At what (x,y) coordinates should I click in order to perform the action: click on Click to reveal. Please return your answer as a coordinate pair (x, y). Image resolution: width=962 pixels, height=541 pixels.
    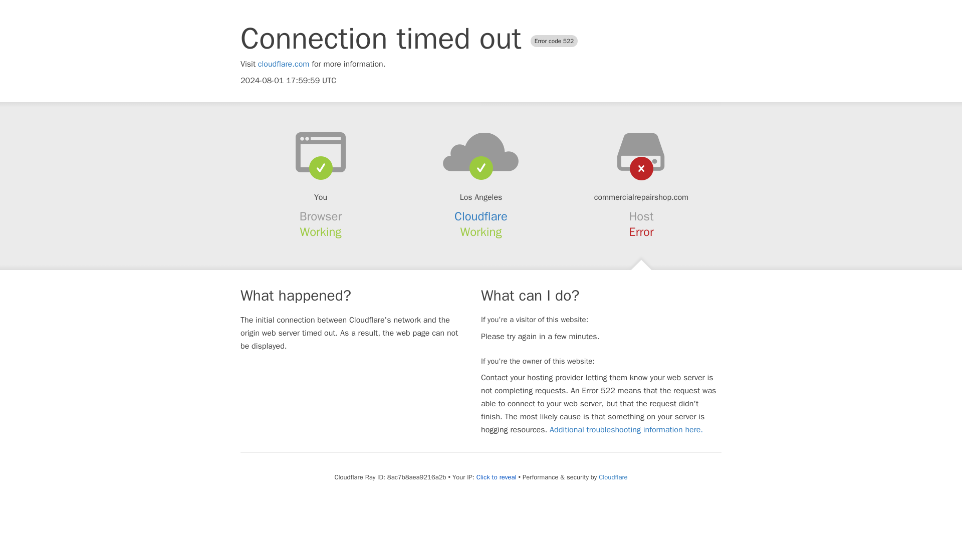
    Looking at the image, I should click on (496, 477).